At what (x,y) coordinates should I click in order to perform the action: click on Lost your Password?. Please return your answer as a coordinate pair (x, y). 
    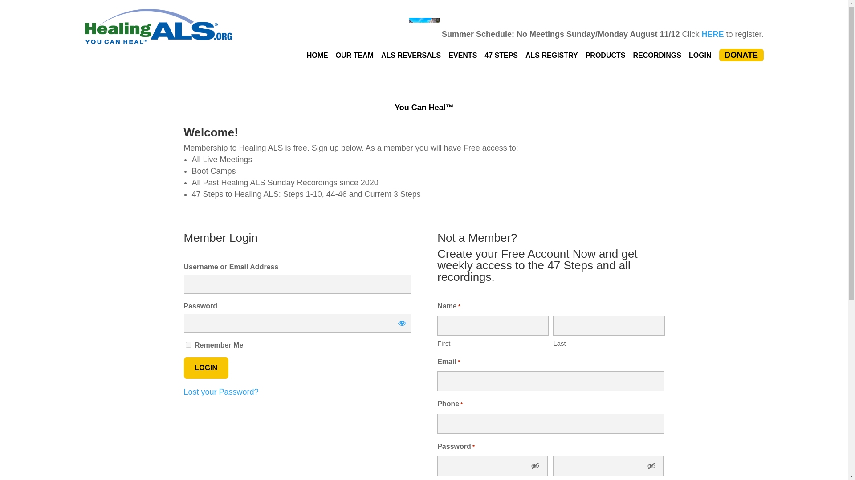
    Looking at the image, I should click on (221, 392).